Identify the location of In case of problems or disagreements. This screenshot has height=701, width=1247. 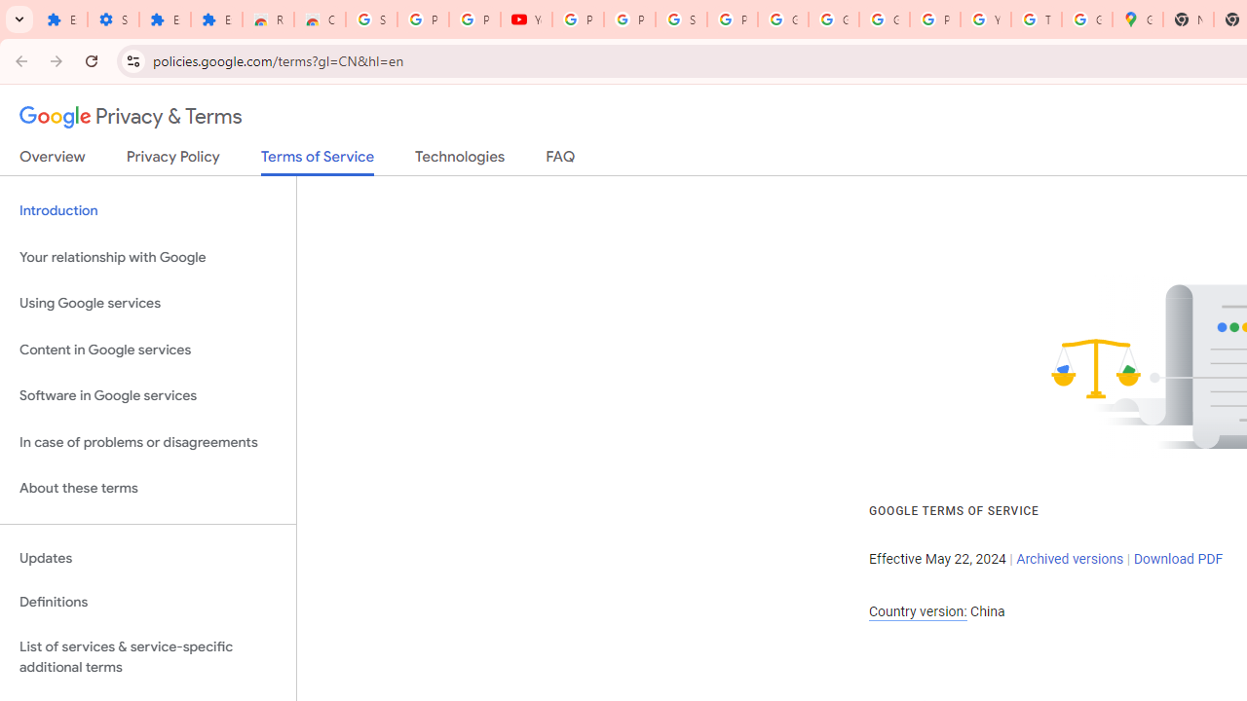
(148, 442).